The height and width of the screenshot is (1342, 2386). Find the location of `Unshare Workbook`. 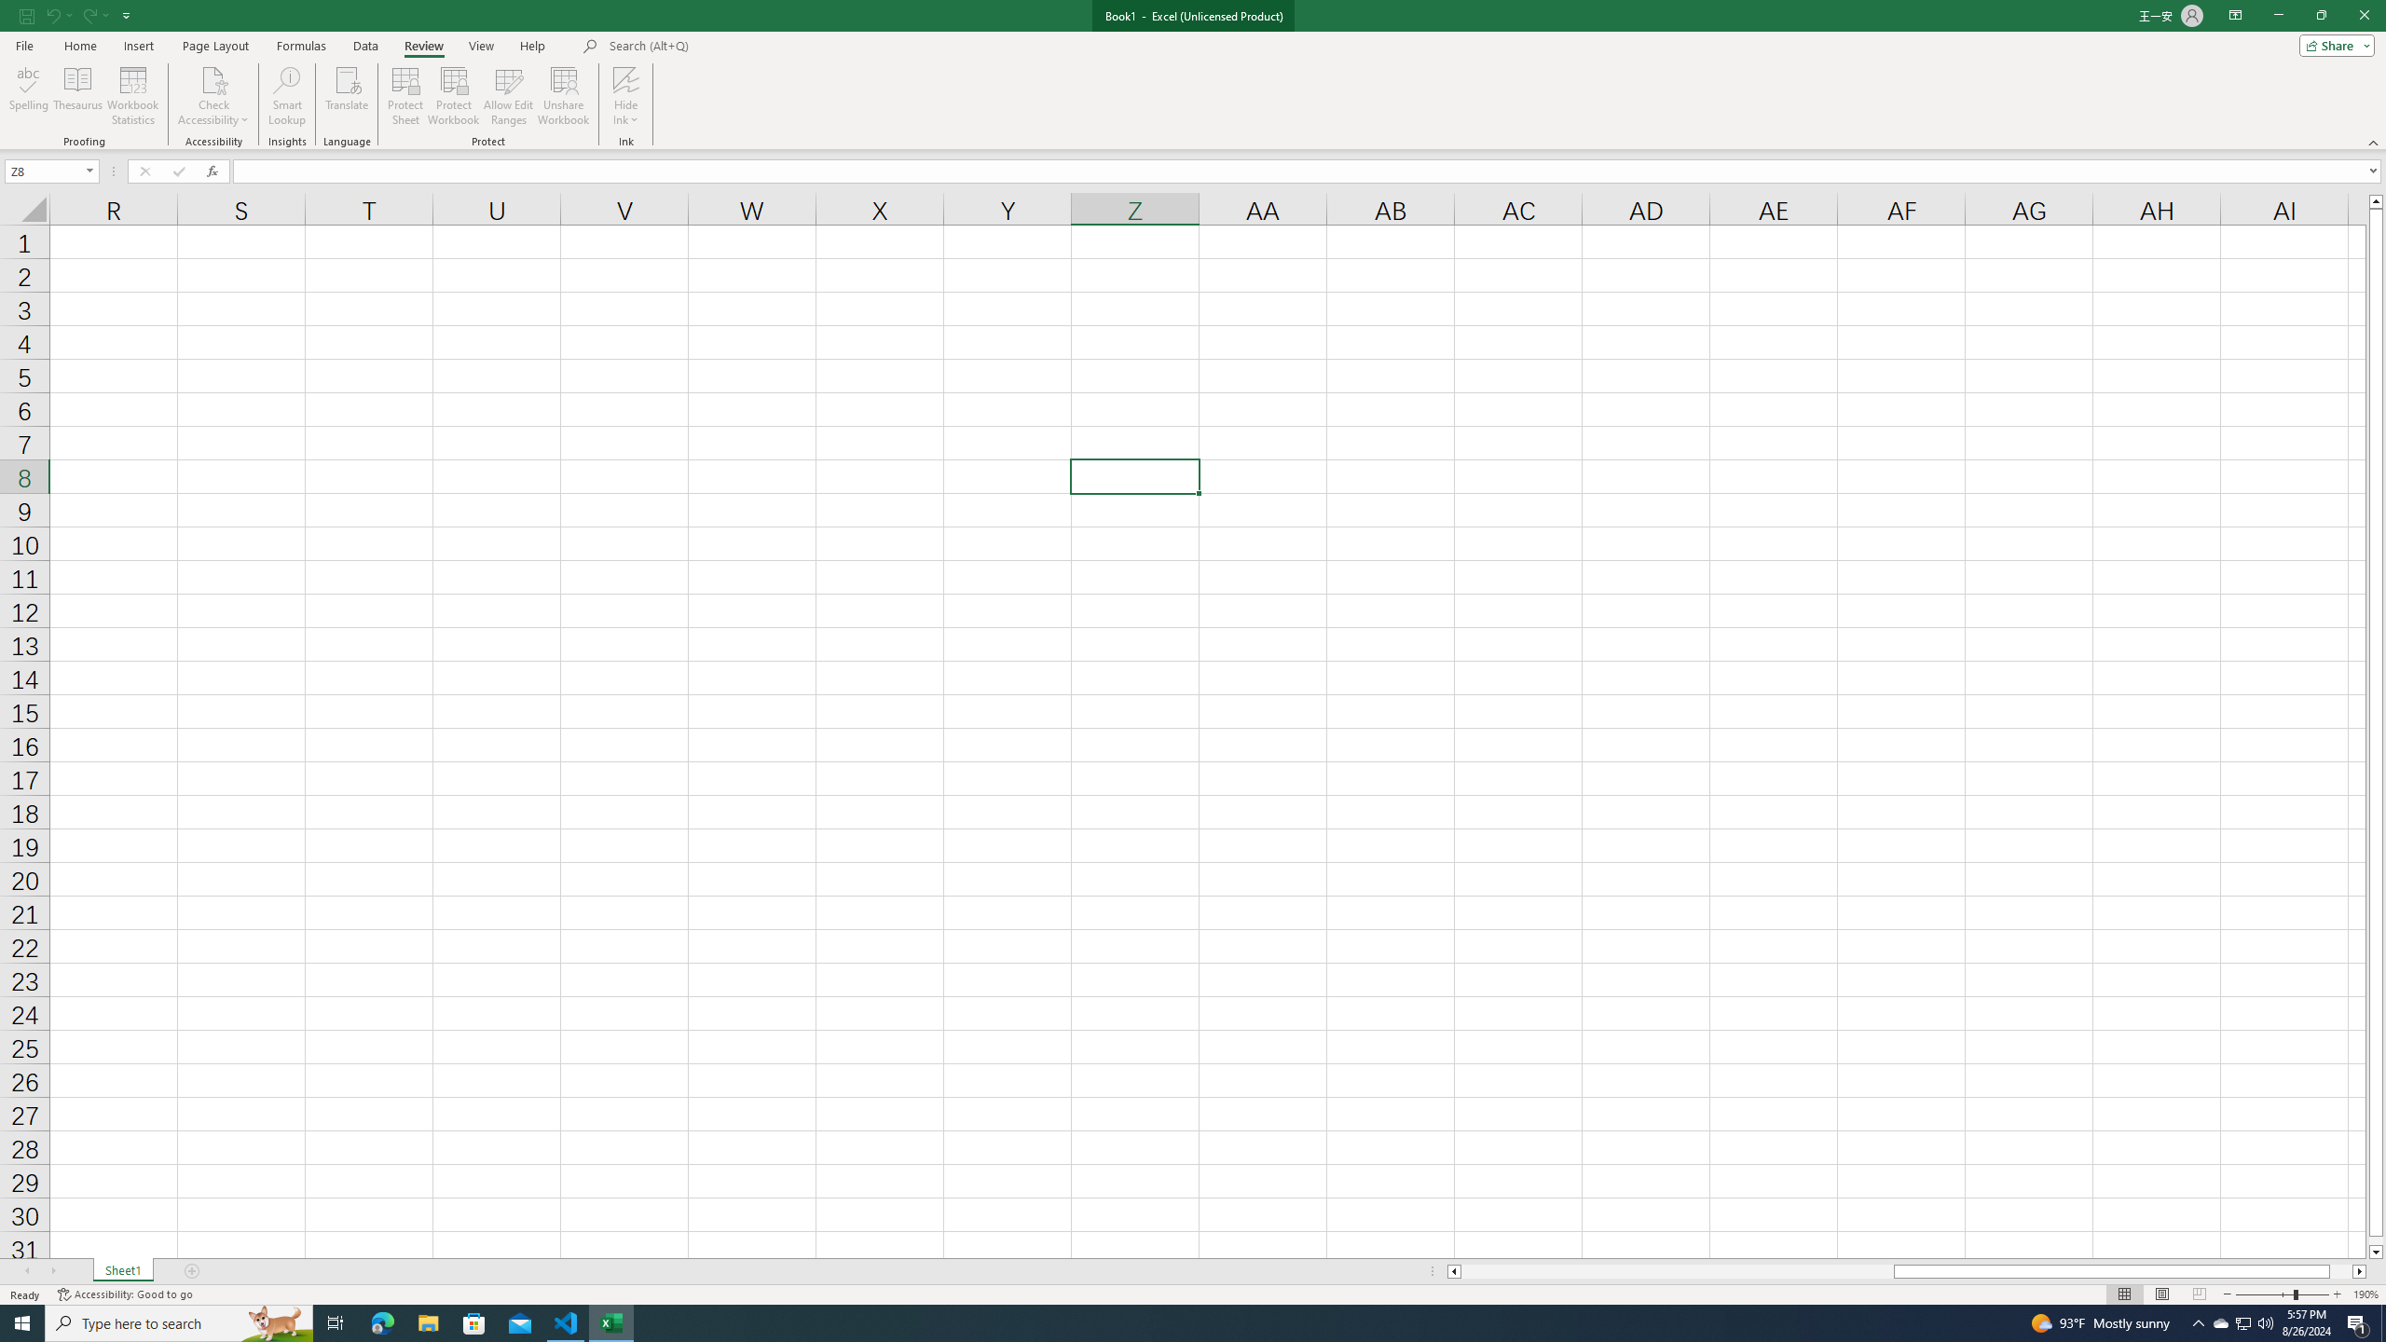

Unshare Workbook is located at coordinates (564, 96).